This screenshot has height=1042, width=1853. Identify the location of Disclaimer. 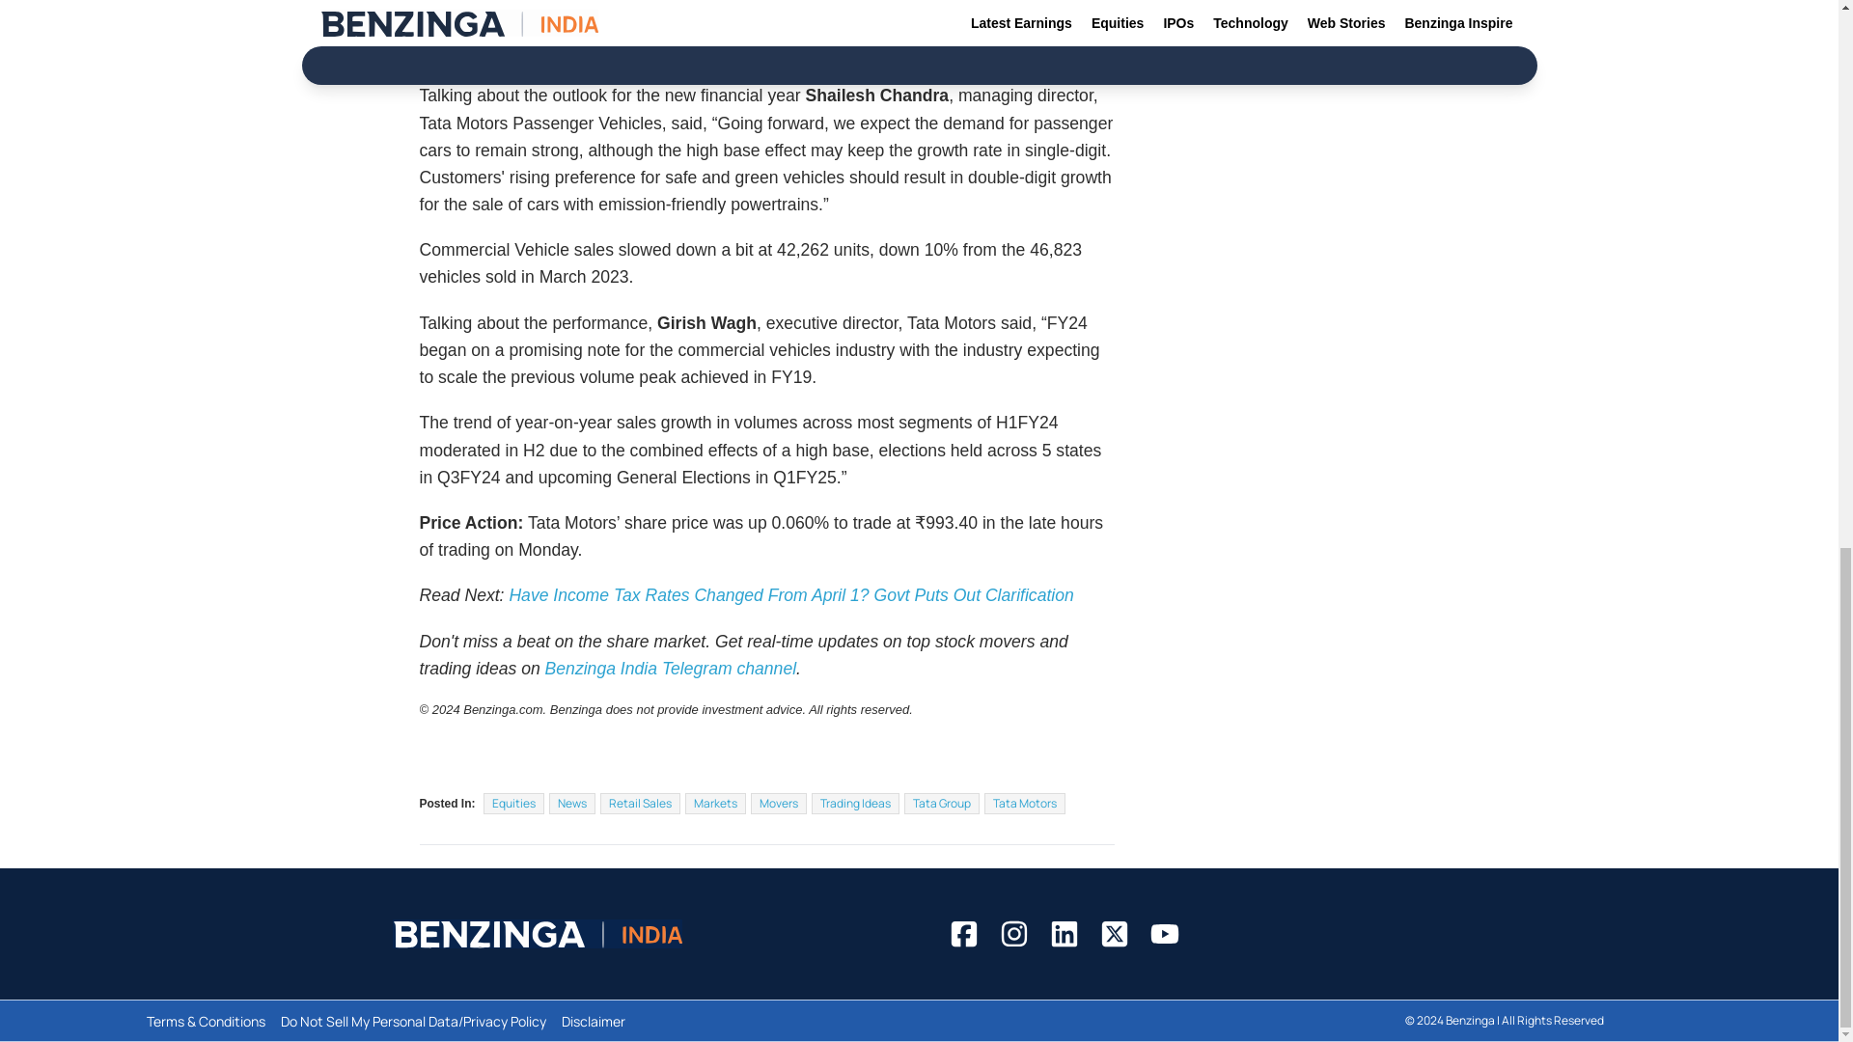
(593, 1021).